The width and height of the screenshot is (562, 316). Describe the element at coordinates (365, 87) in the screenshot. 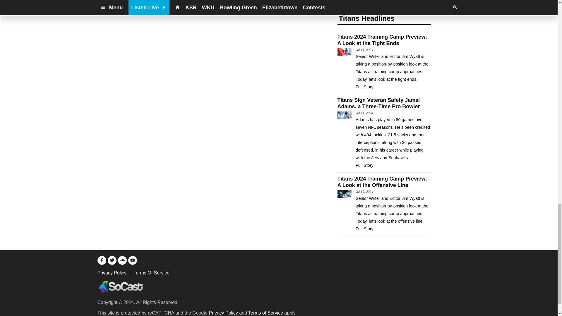

I see `Full Story` at that location.